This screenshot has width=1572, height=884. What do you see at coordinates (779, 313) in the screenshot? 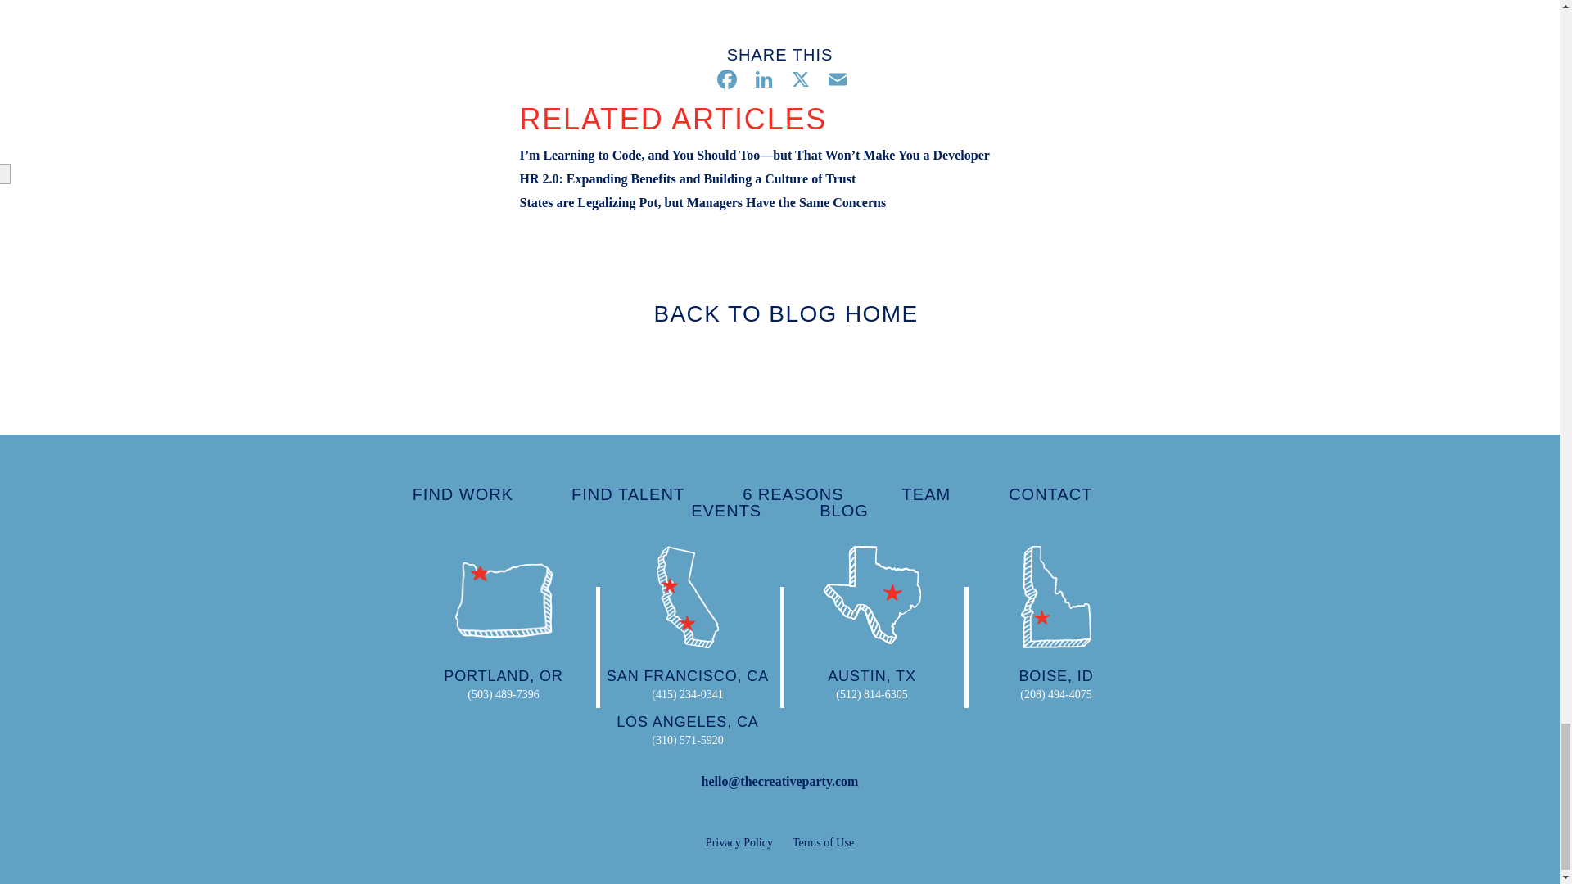
I see `BACK TO BLOG HOME` at bounding box center [779, 313].